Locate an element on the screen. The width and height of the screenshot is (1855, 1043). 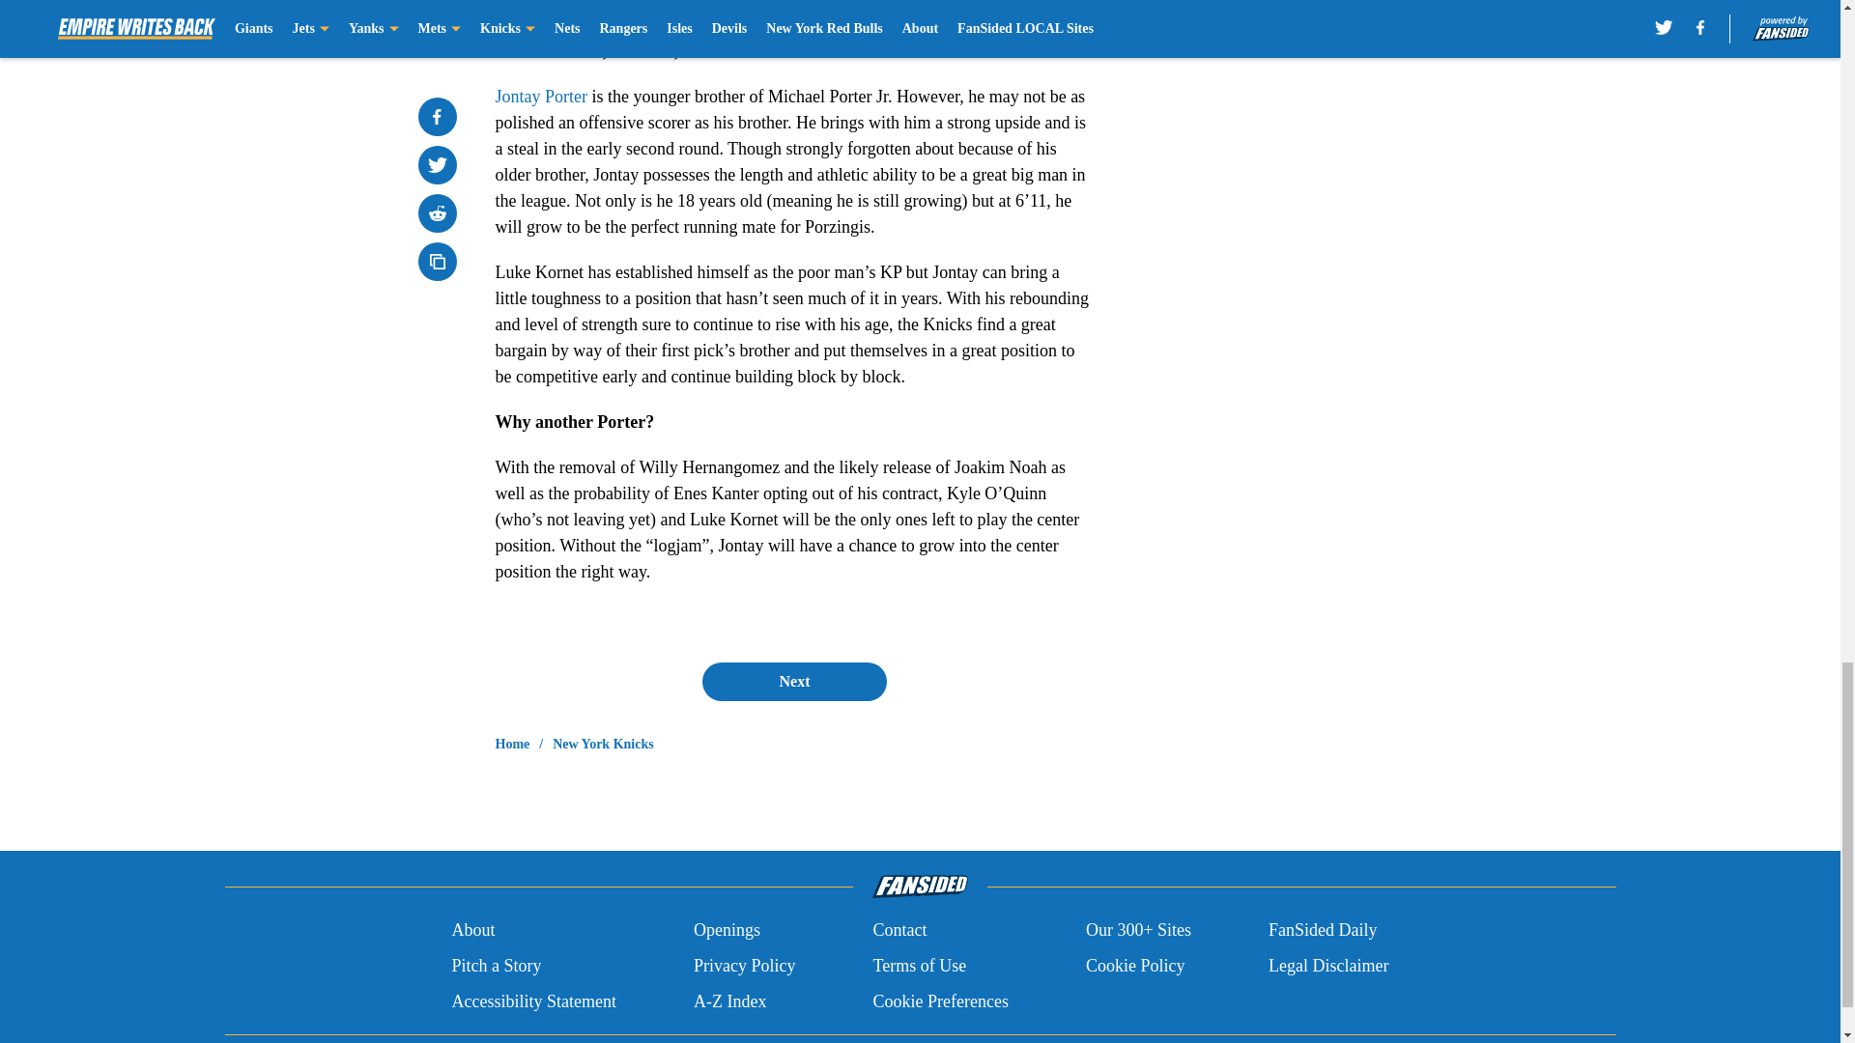
Home is located at coordinates (512, 744).